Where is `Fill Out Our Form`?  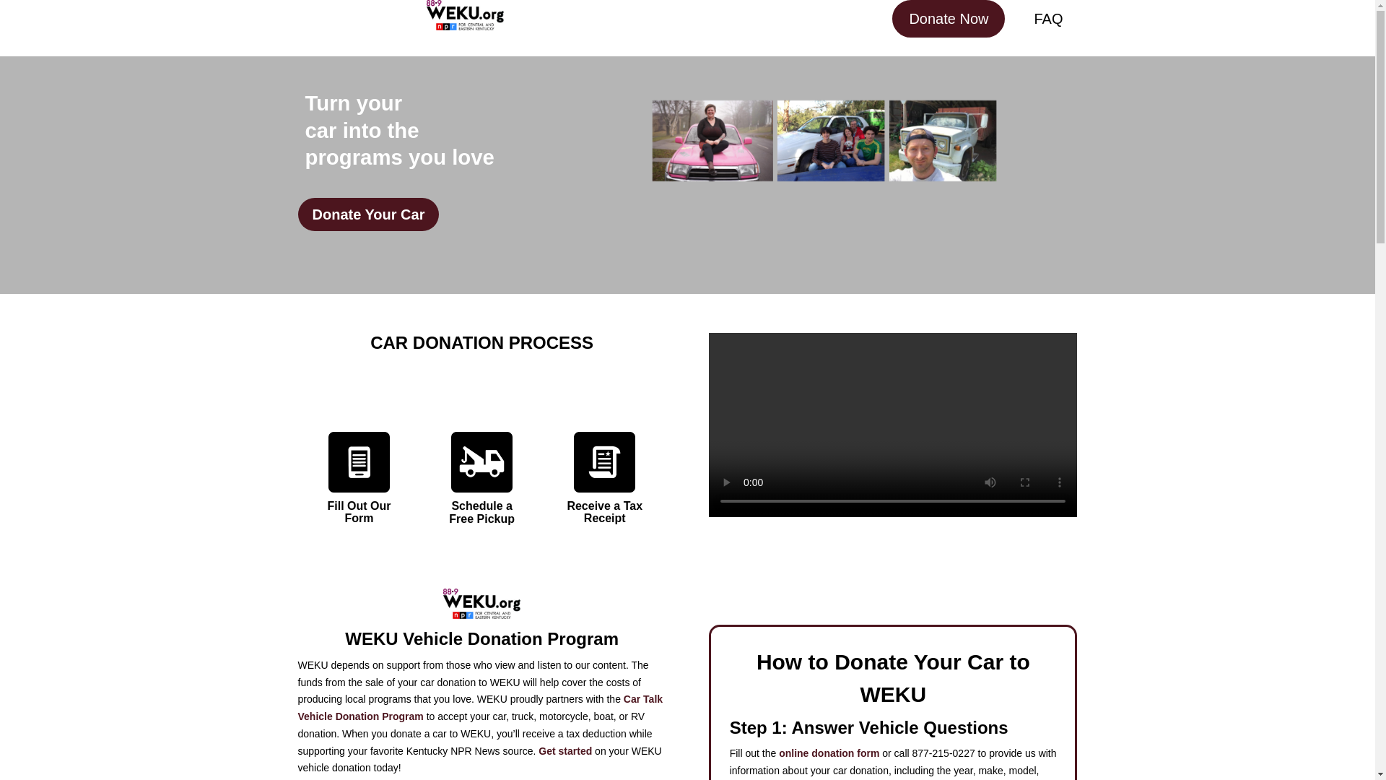 Fill Out Our Form is located at coordinates (359, 512).